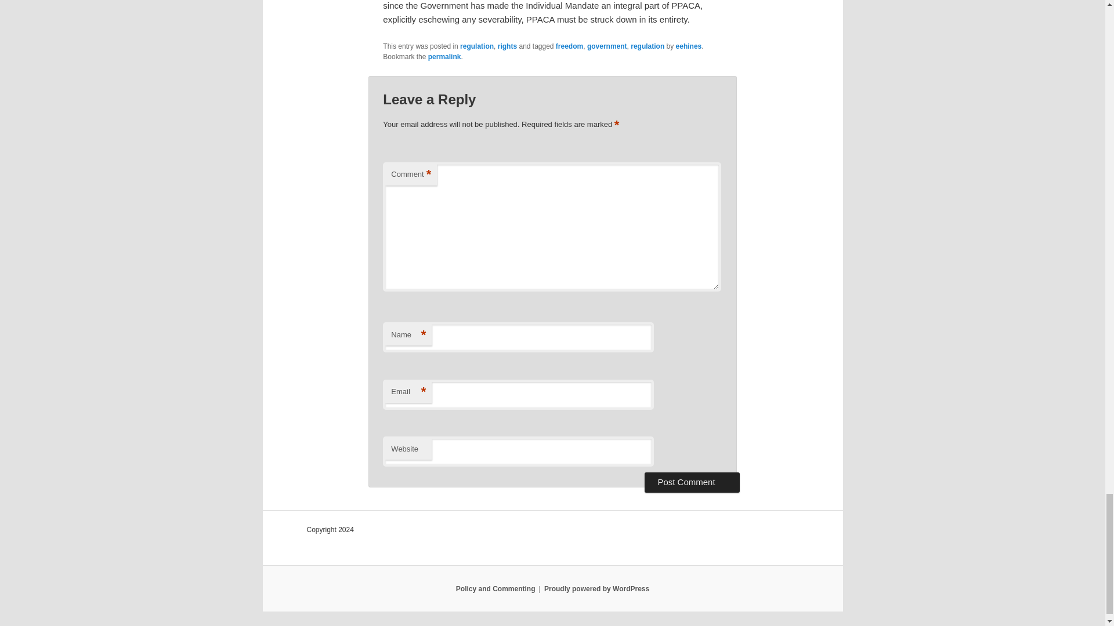 Image resolution: width=1114 pixels, height=626 pixels. Describe the element at coordinates (692, 482) in the screenshot. I see `Post Comment` at that location.